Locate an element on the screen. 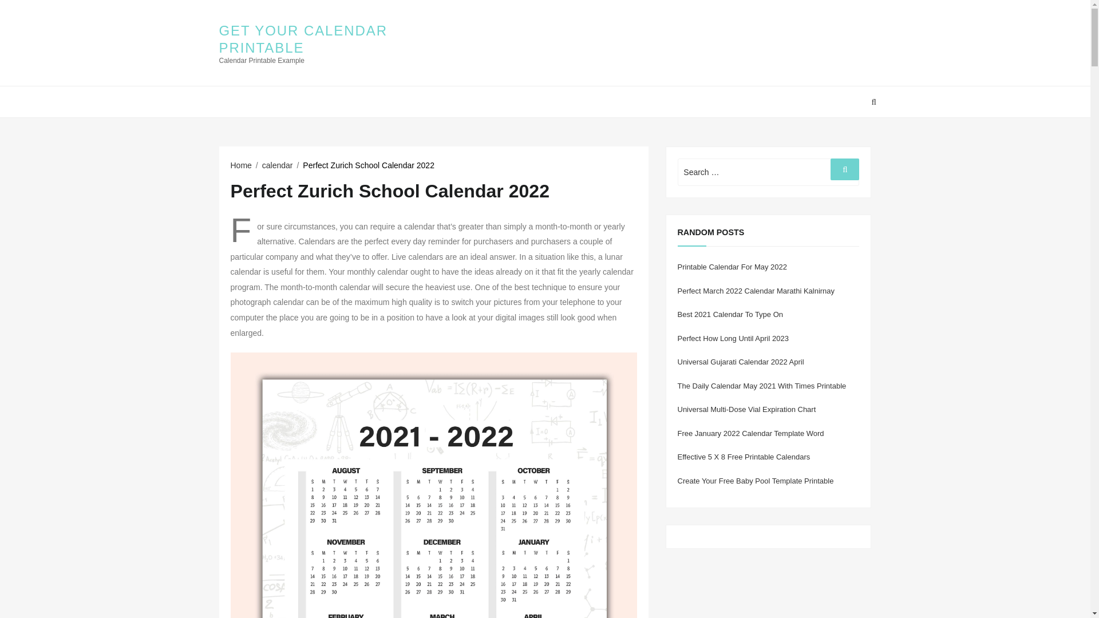 The image size is (1099, 618). Free January 2022 Calendar Template Word is located at coordinates (751, 433).